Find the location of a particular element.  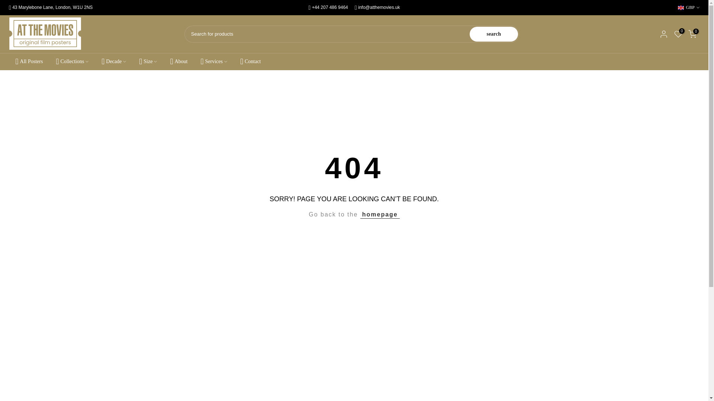

search is located at coordinates (494, 34).